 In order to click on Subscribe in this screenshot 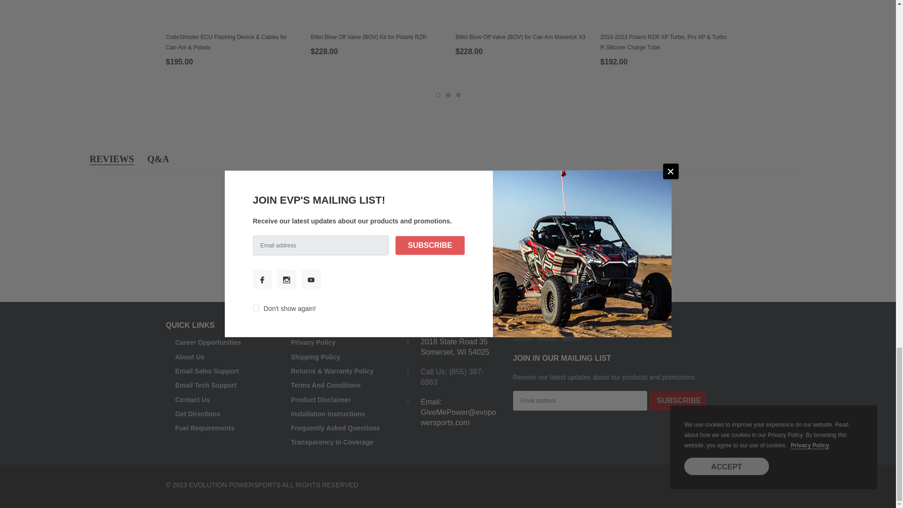, I will do `click(677, 400)`.